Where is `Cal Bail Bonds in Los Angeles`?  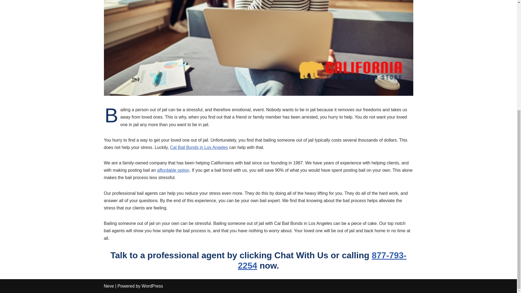
Cal Bail Bonds in Los Angeles is located at coordinates (199, 147).